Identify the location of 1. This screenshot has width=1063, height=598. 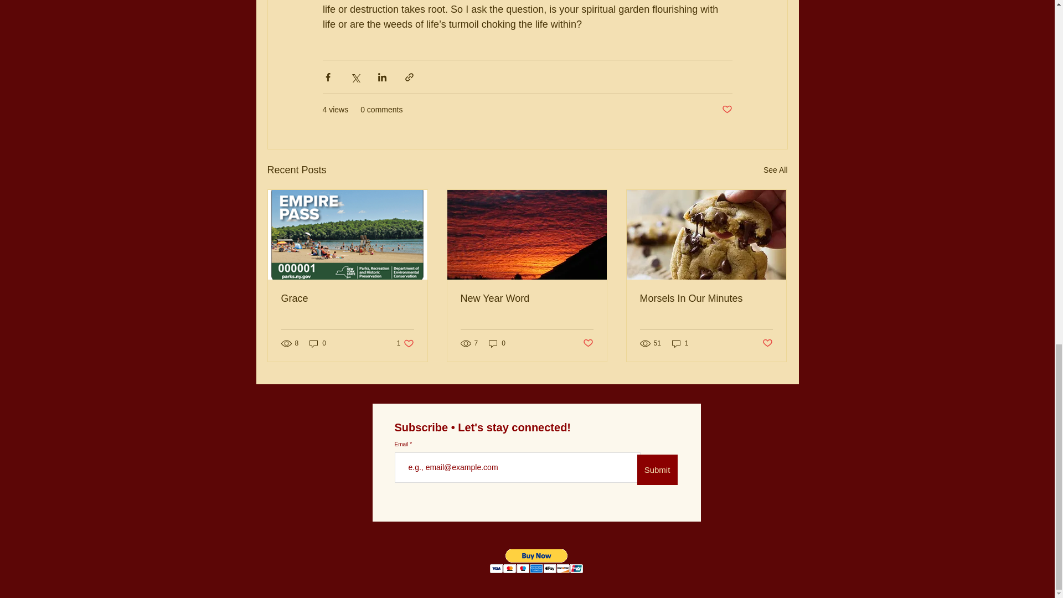
(680, 343).